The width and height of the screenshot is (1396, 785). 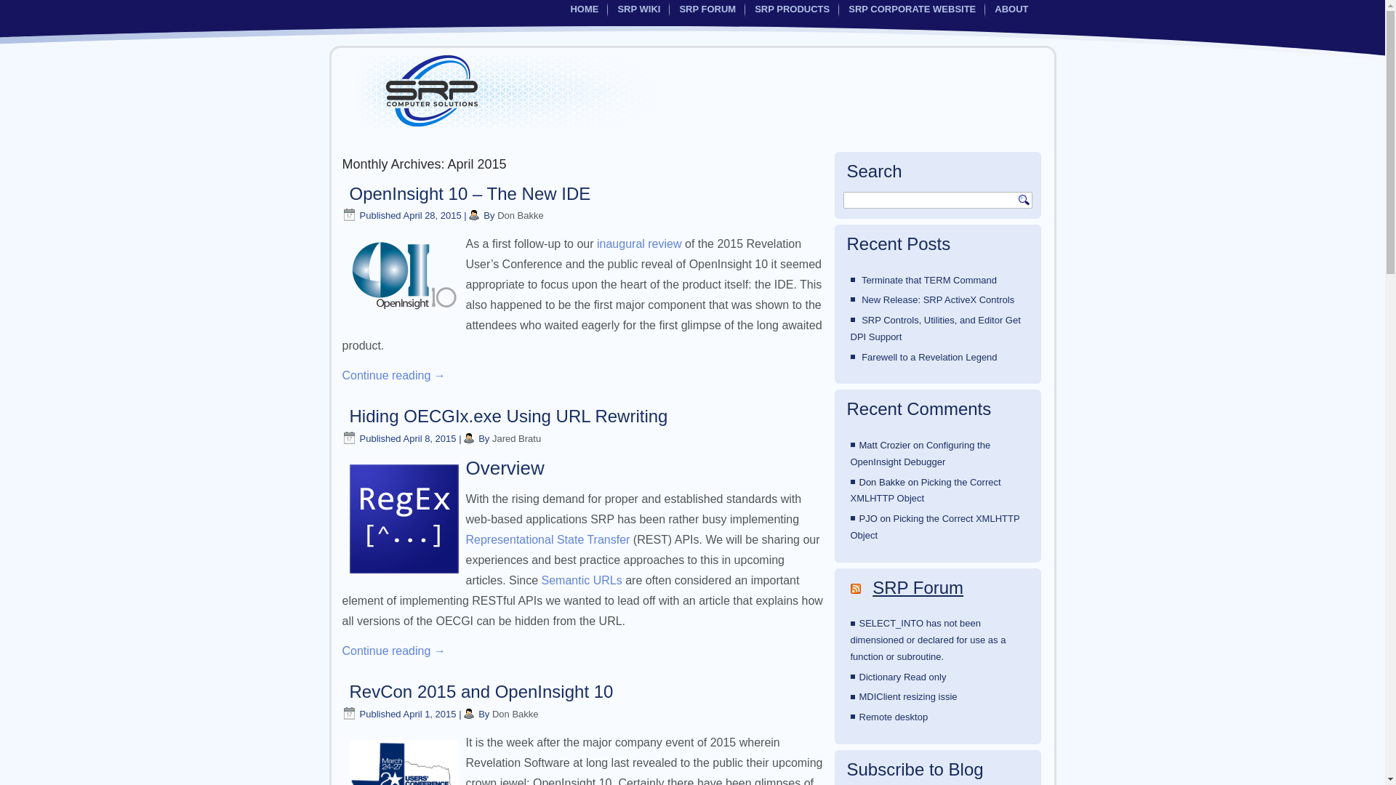 I want to click on Jared Bratu, so click(x=516, y=439).